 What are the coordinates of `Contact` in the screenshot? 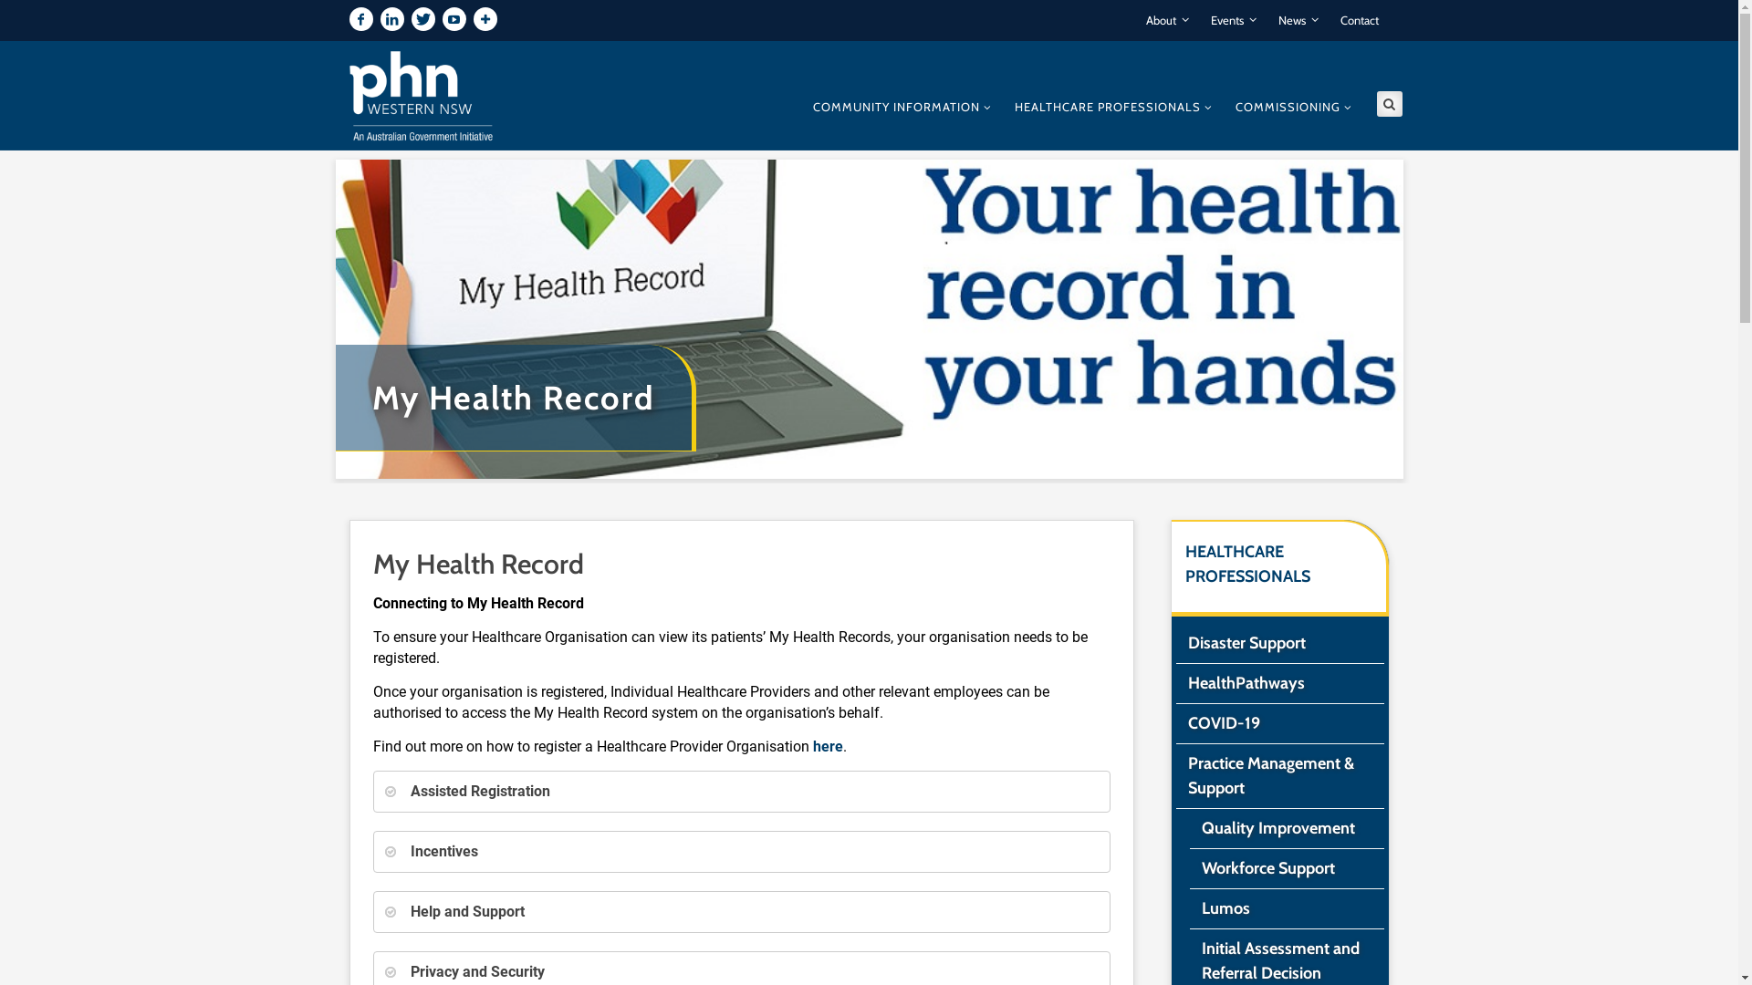 It's located at (1359, 20).